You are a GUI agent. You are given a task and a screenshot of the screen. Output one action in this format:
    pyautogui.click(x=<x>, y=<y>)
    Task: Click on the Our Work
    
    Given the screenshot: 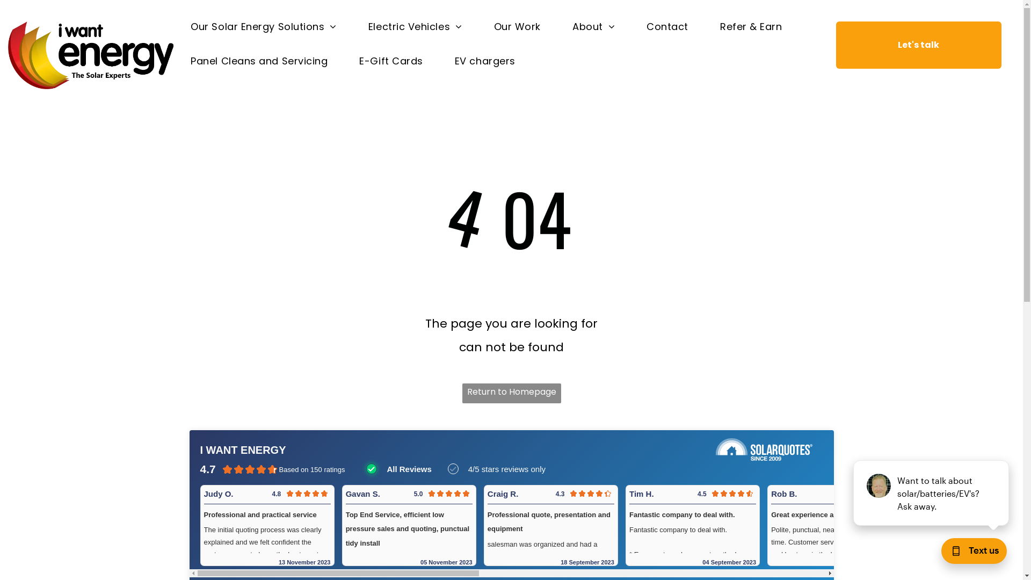 What is the action you would take?
    pyautogui.click(x=518, y=27)
    